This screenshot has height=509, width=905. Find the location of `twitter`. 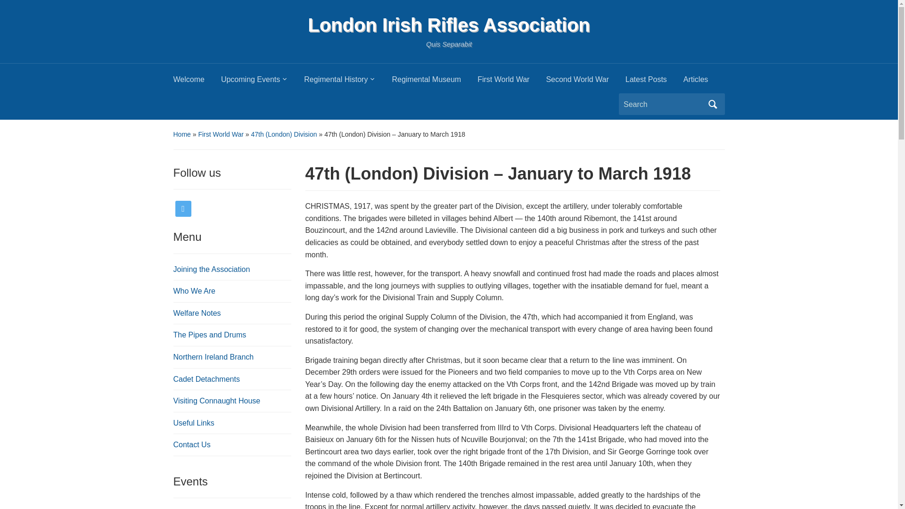

twitter is located at coordinates (183, 208).